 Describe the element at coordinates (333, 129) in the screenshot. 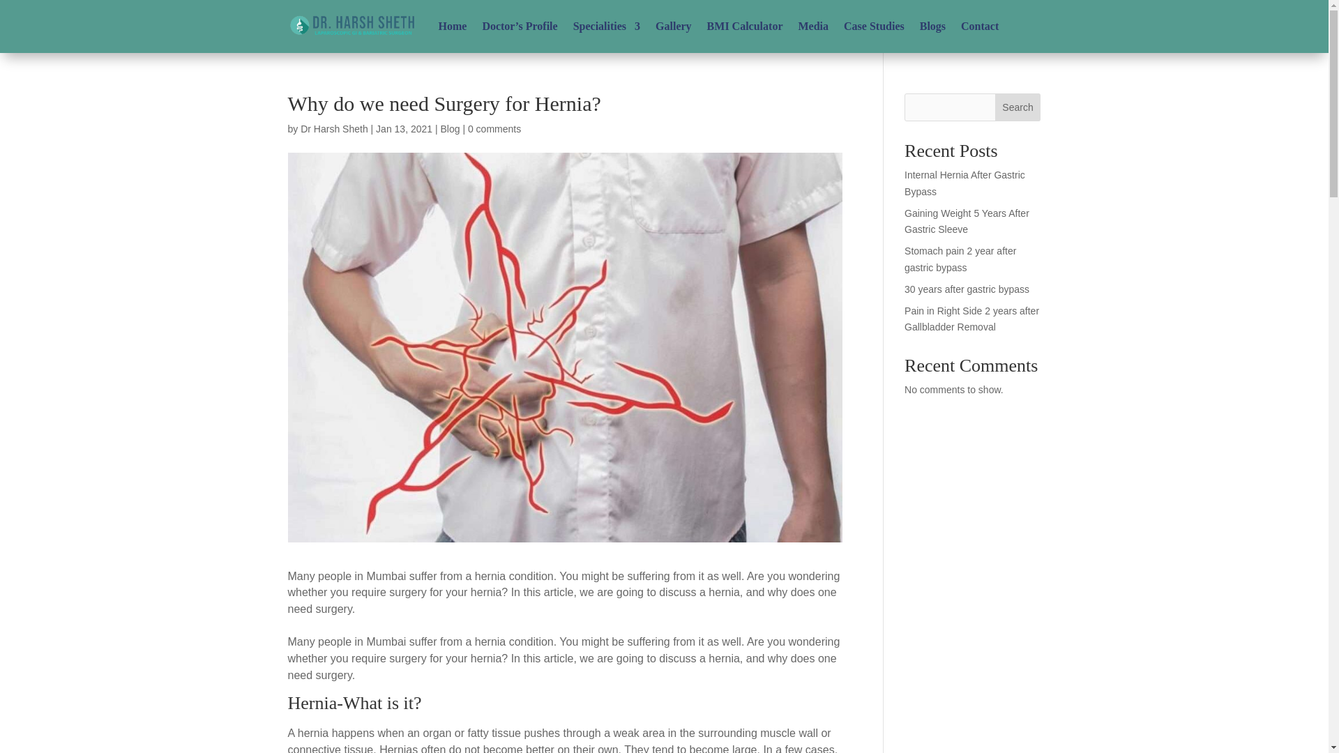

I see `Posts by Dr Harsh Sheth` at that location.